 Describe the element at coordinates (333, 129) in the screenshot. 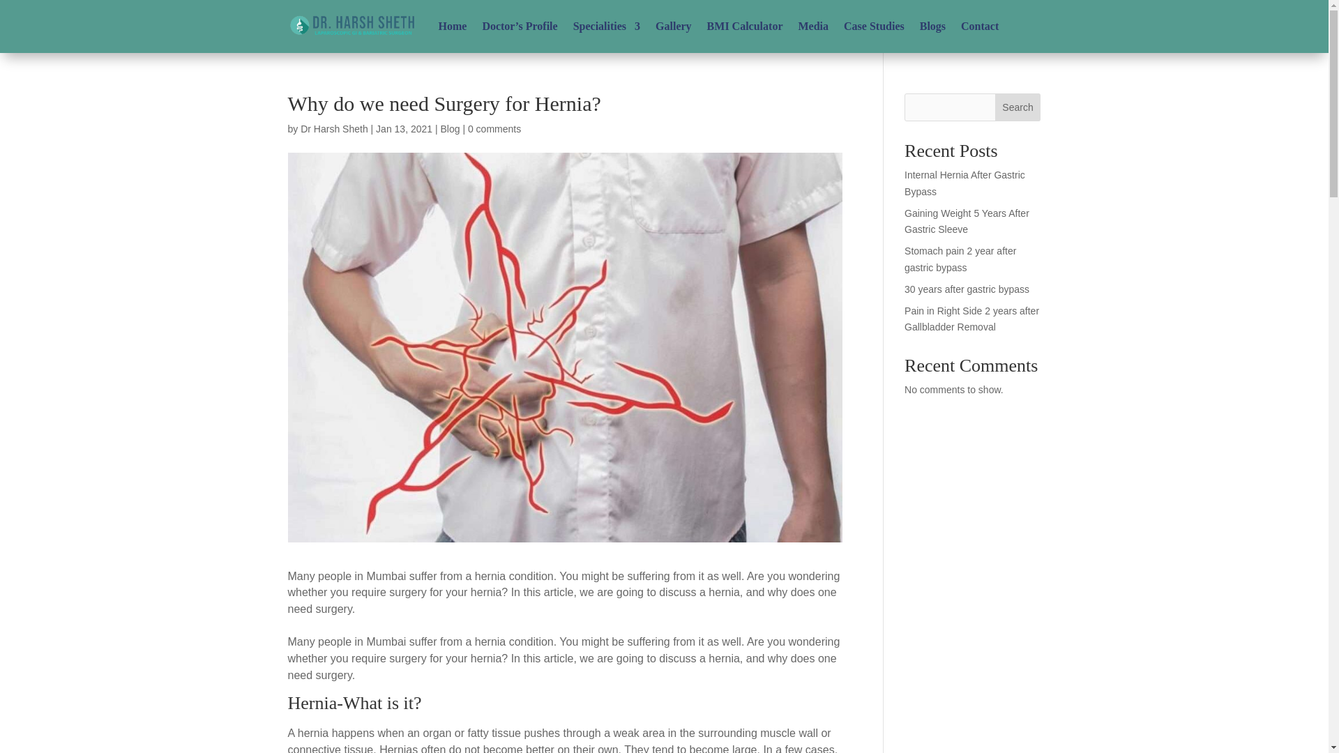

I see `Posts by Dr Harsh Sheth` at that location.